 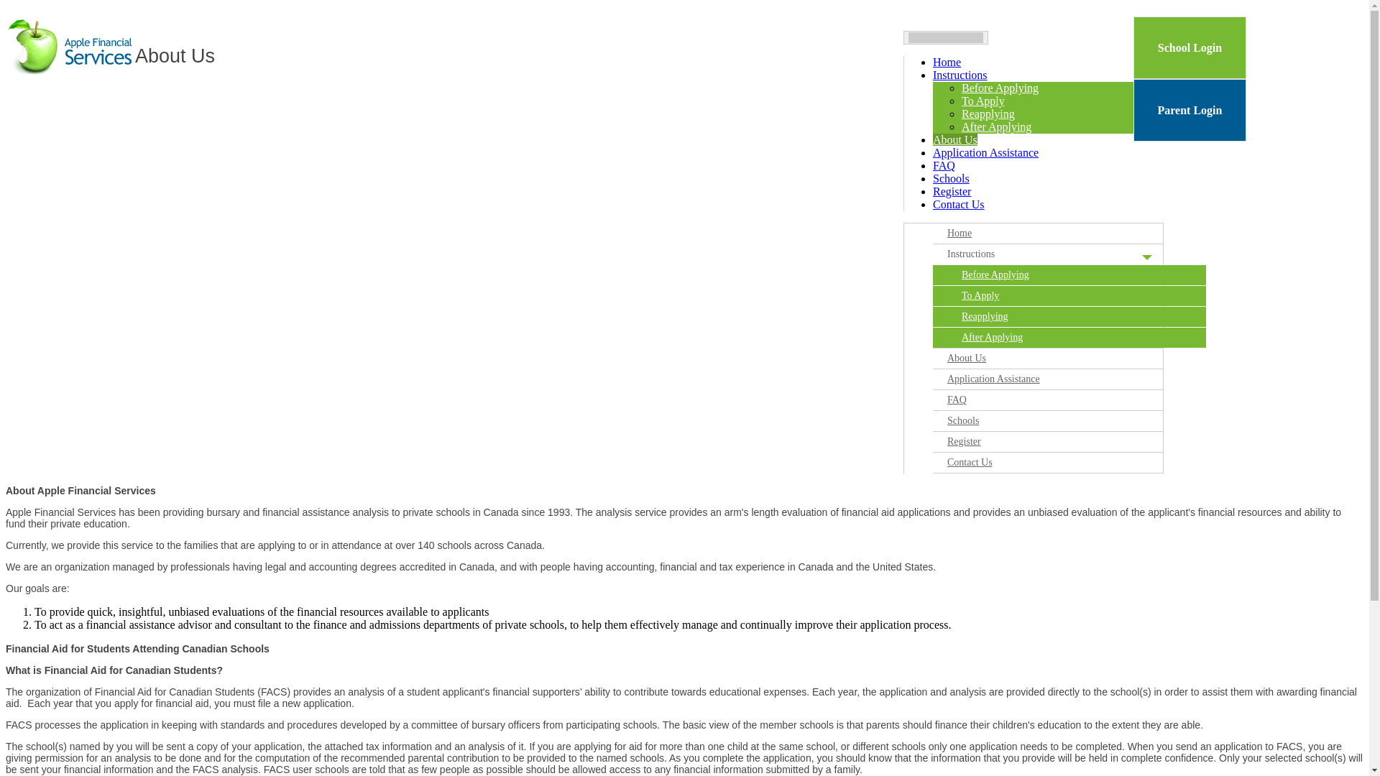 What do you see at coordinates (1062, 254) in the screenshot?
I see `Instructions` at bounding box center [1062, 254].